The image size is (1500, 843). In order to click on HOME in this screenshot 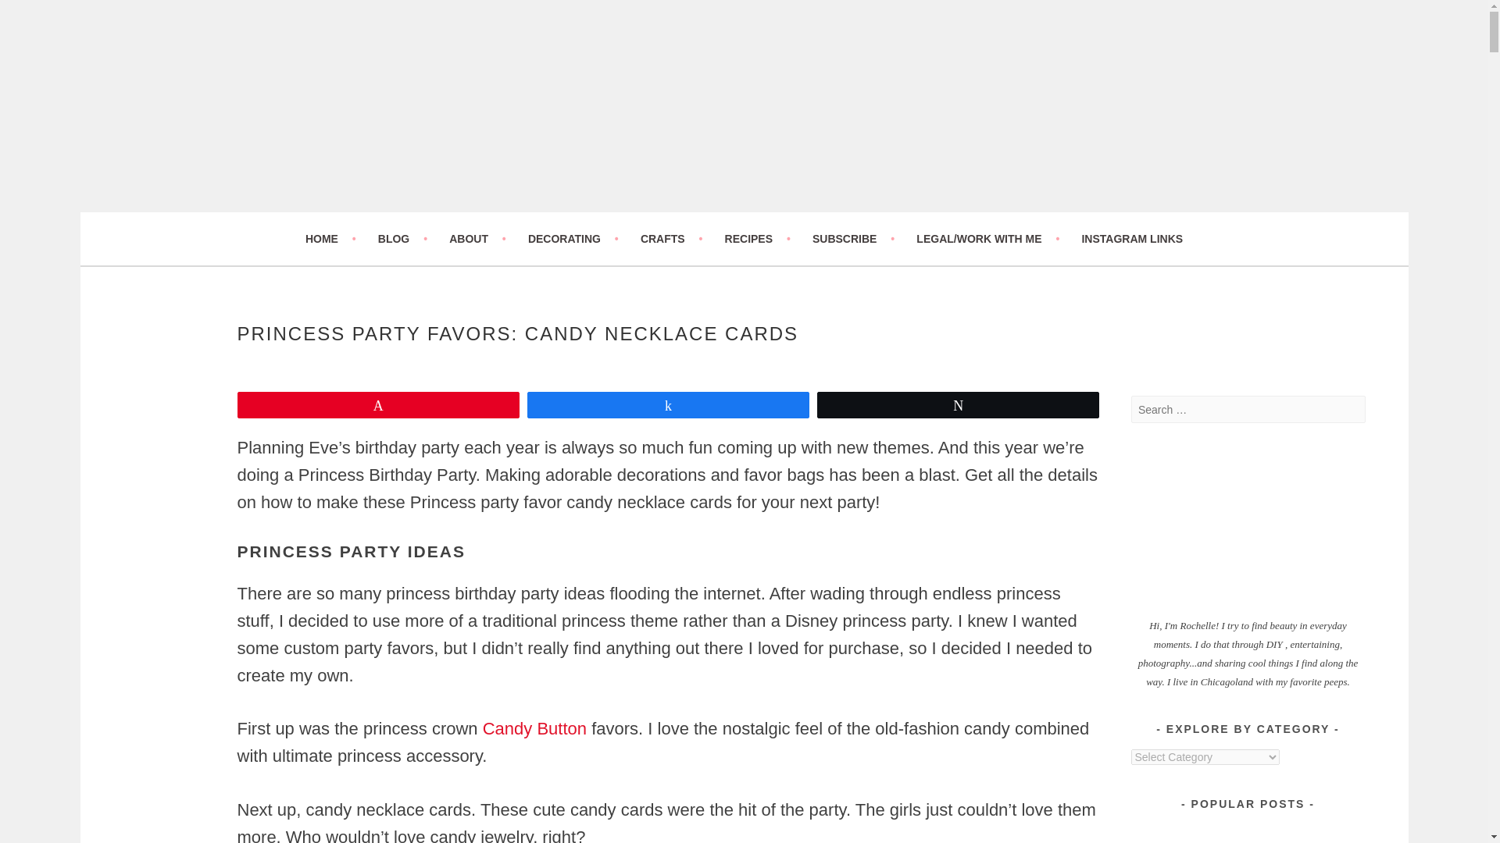, I will do `click(331, 238)`.